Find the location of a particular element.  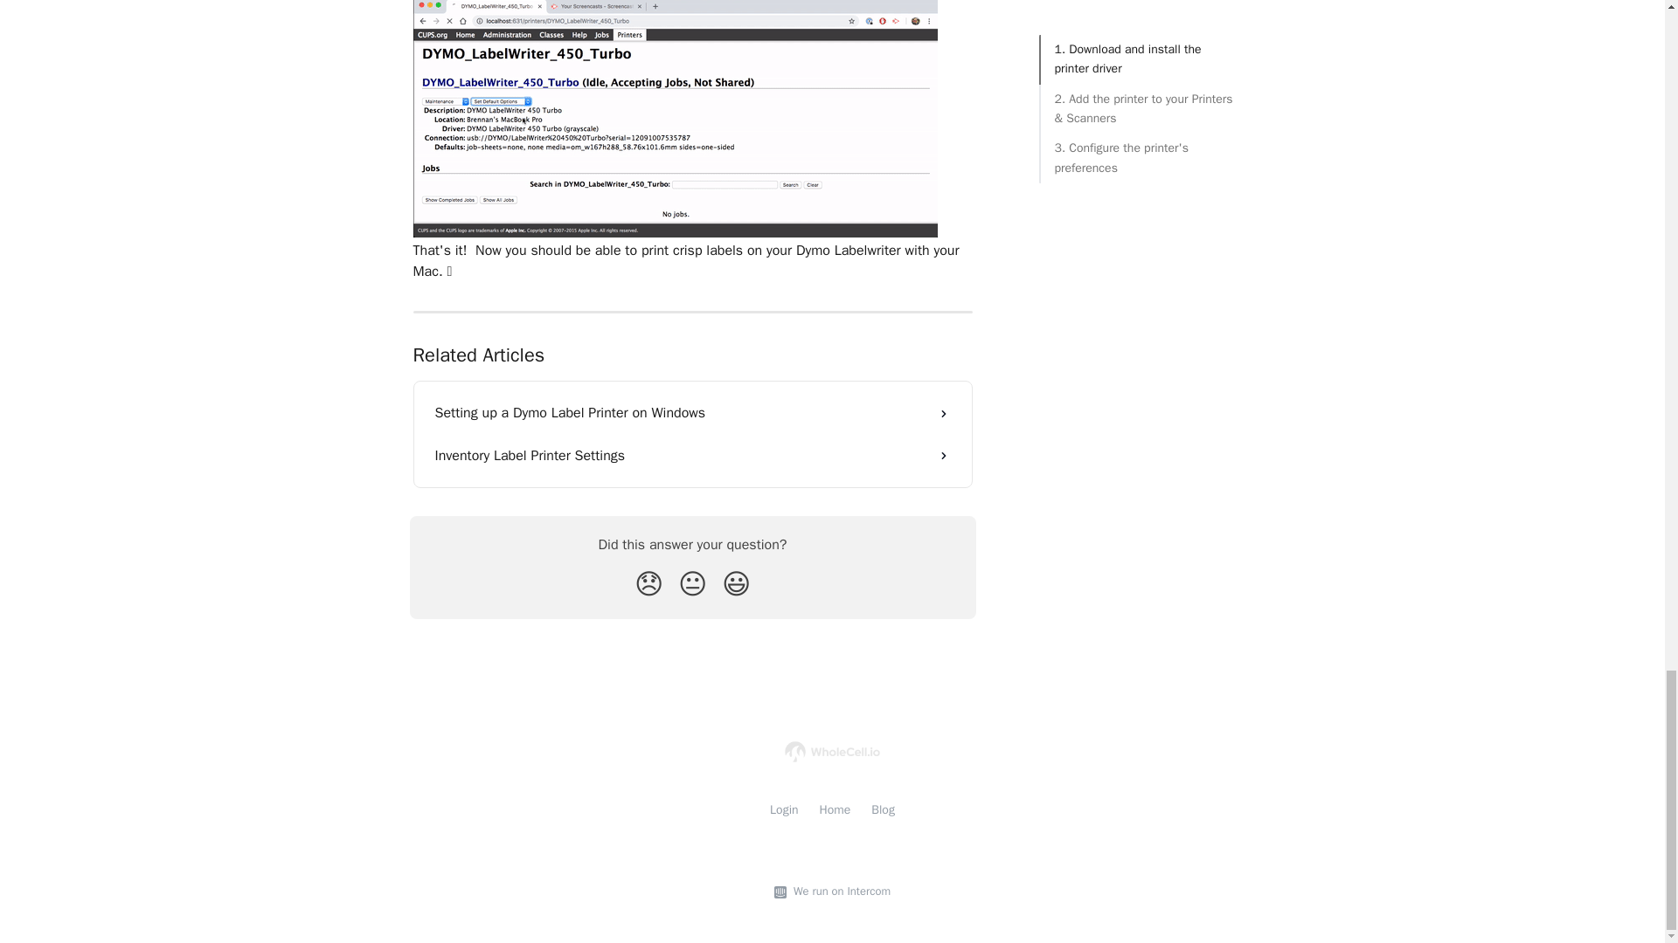

Blog is located at coordinates (883, 810).